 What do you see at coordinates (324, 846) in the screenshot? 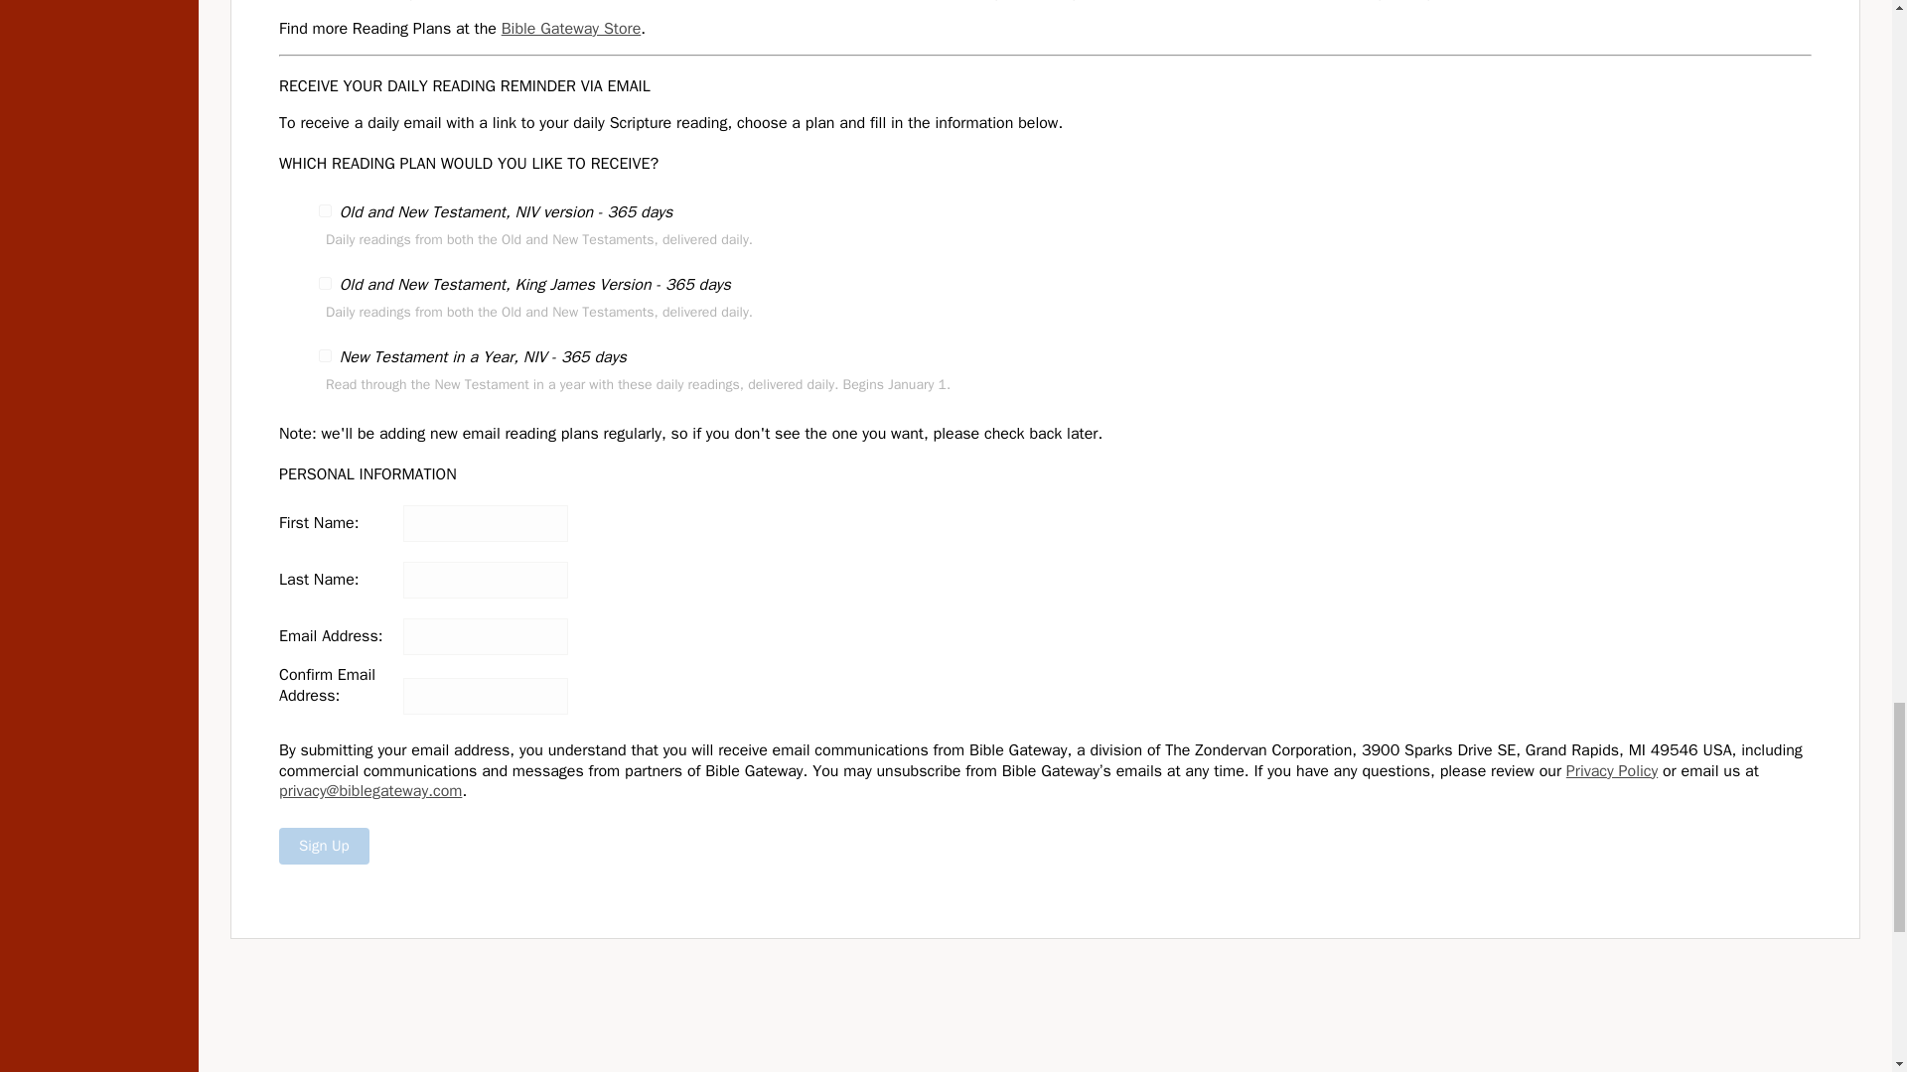
I see `Sign Up` at bounding box center [324, 846].